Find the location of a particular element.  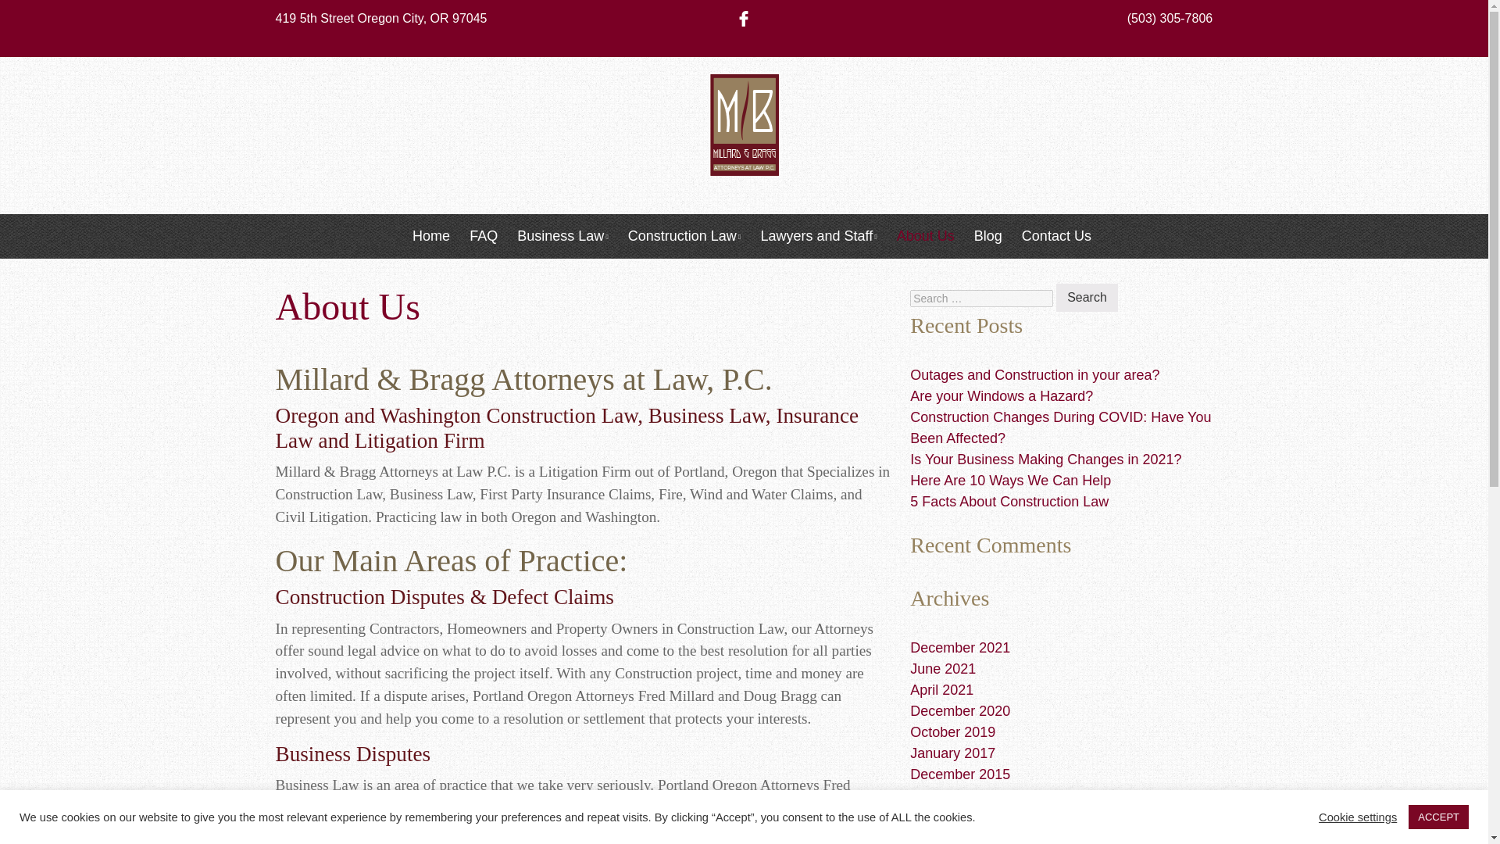

August 2014 is located at coordinates (949, 836).